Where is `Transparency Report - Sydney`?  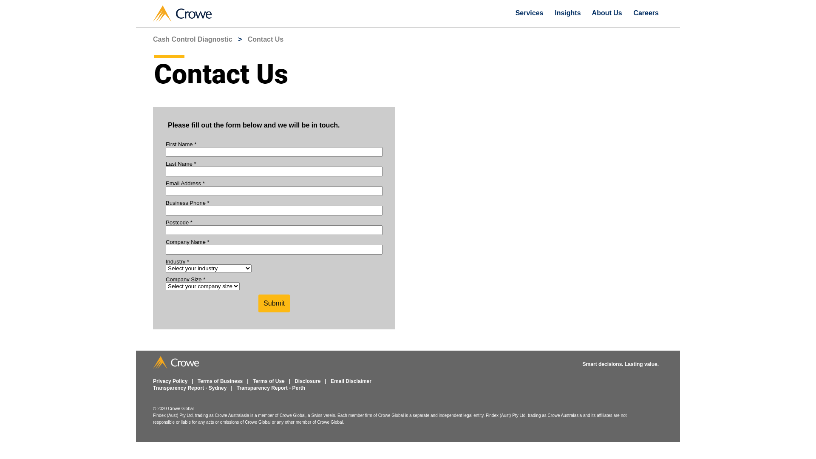
Transparency Report - Sydney is located at coordinates (190, 388).